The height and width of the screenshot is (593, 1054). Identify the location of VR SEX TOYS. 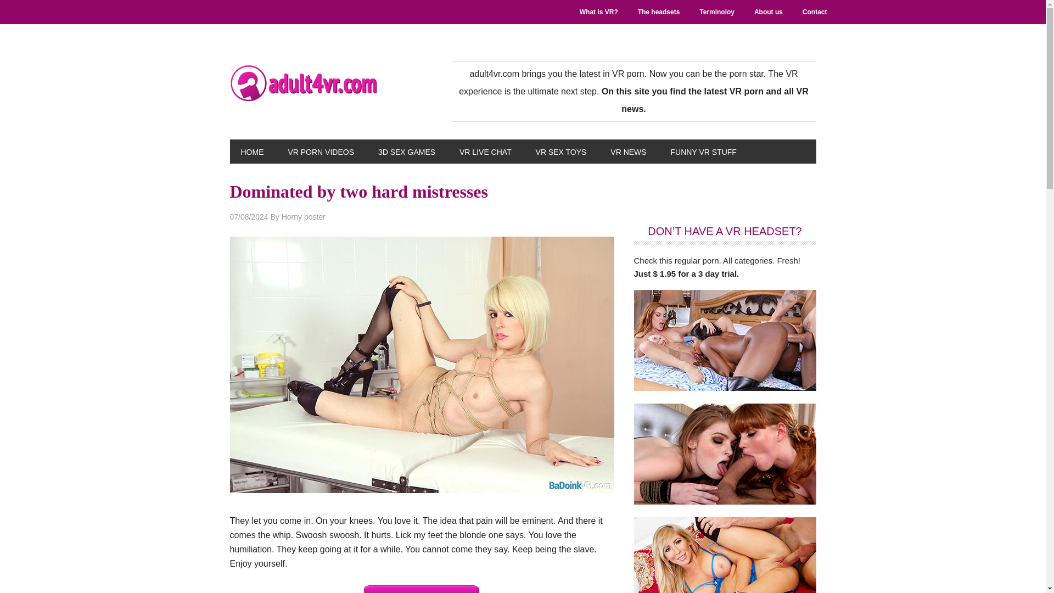
(561, 152).